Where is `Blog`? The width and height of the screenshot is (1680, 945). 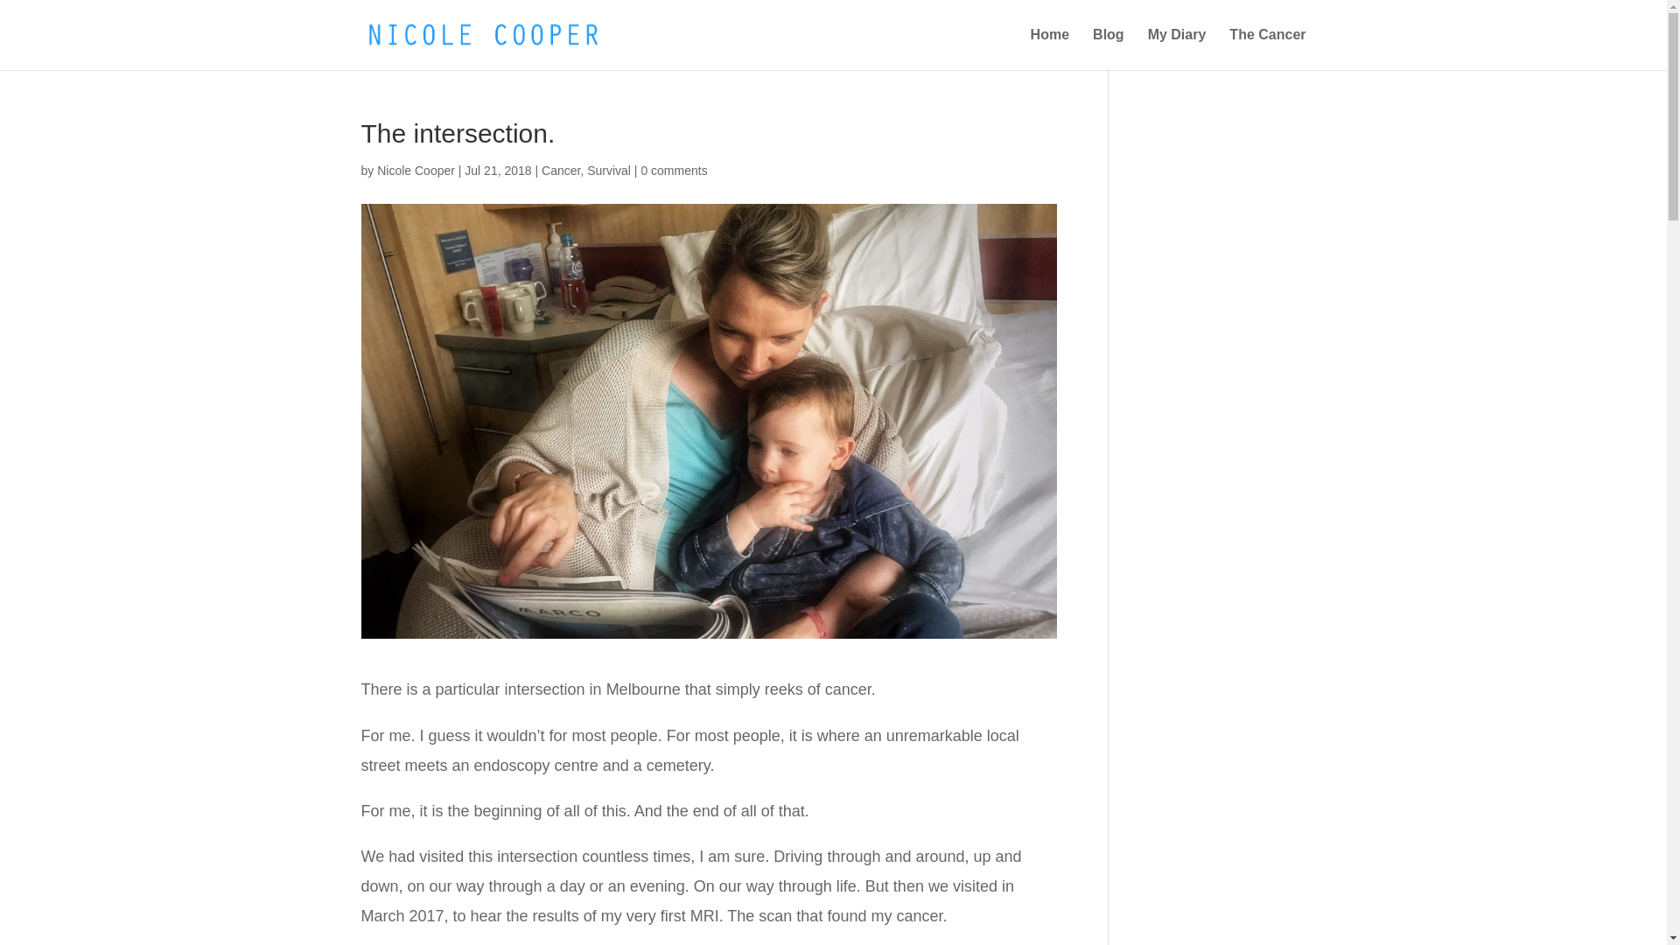
Blog is located at coordinates (1109, 49).